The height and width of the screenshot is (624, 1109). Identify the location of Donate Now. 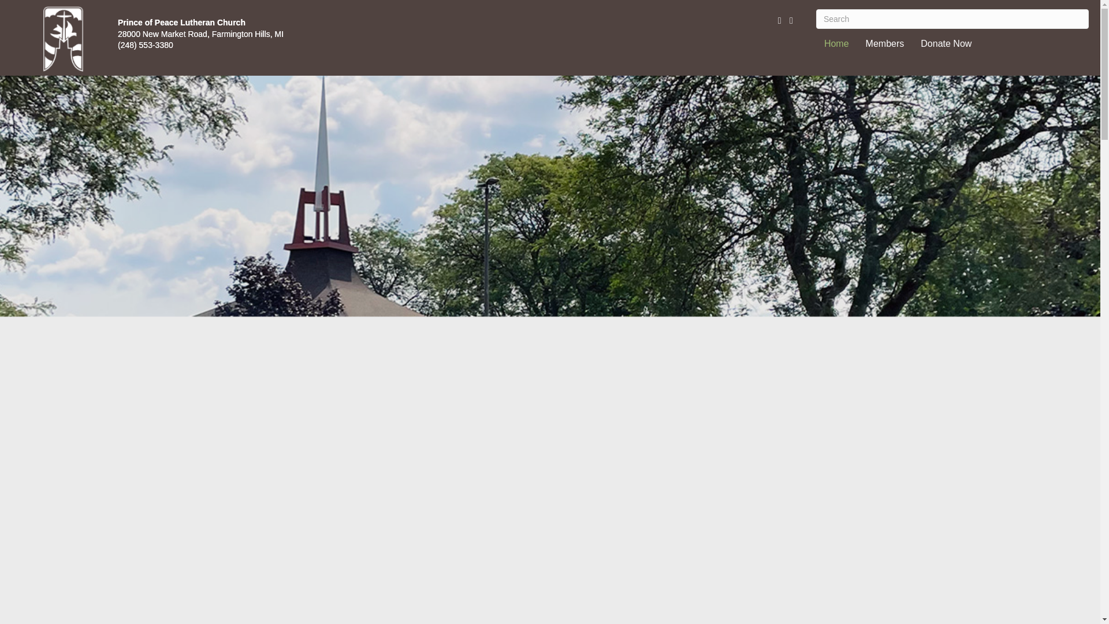
(946, 43).